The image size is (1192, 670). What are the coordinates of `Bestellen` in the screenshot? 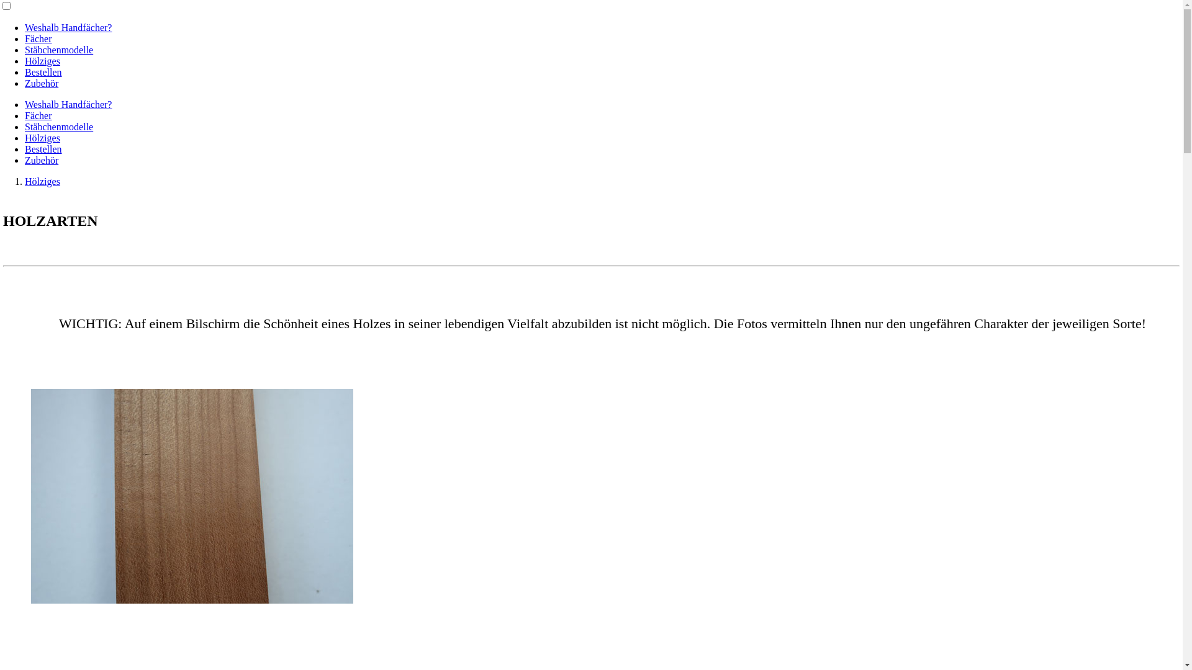 It's located at (43, 149).